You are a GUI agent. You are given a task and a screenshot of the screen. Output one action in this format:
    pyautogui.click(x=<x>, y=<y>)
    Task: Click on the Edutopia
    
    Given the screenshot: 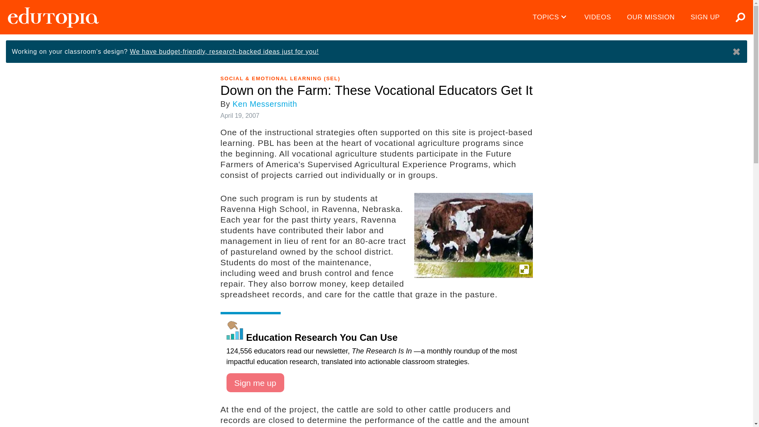 What is the action you would take?
    pyautogui.click(x=53, y=17)
    